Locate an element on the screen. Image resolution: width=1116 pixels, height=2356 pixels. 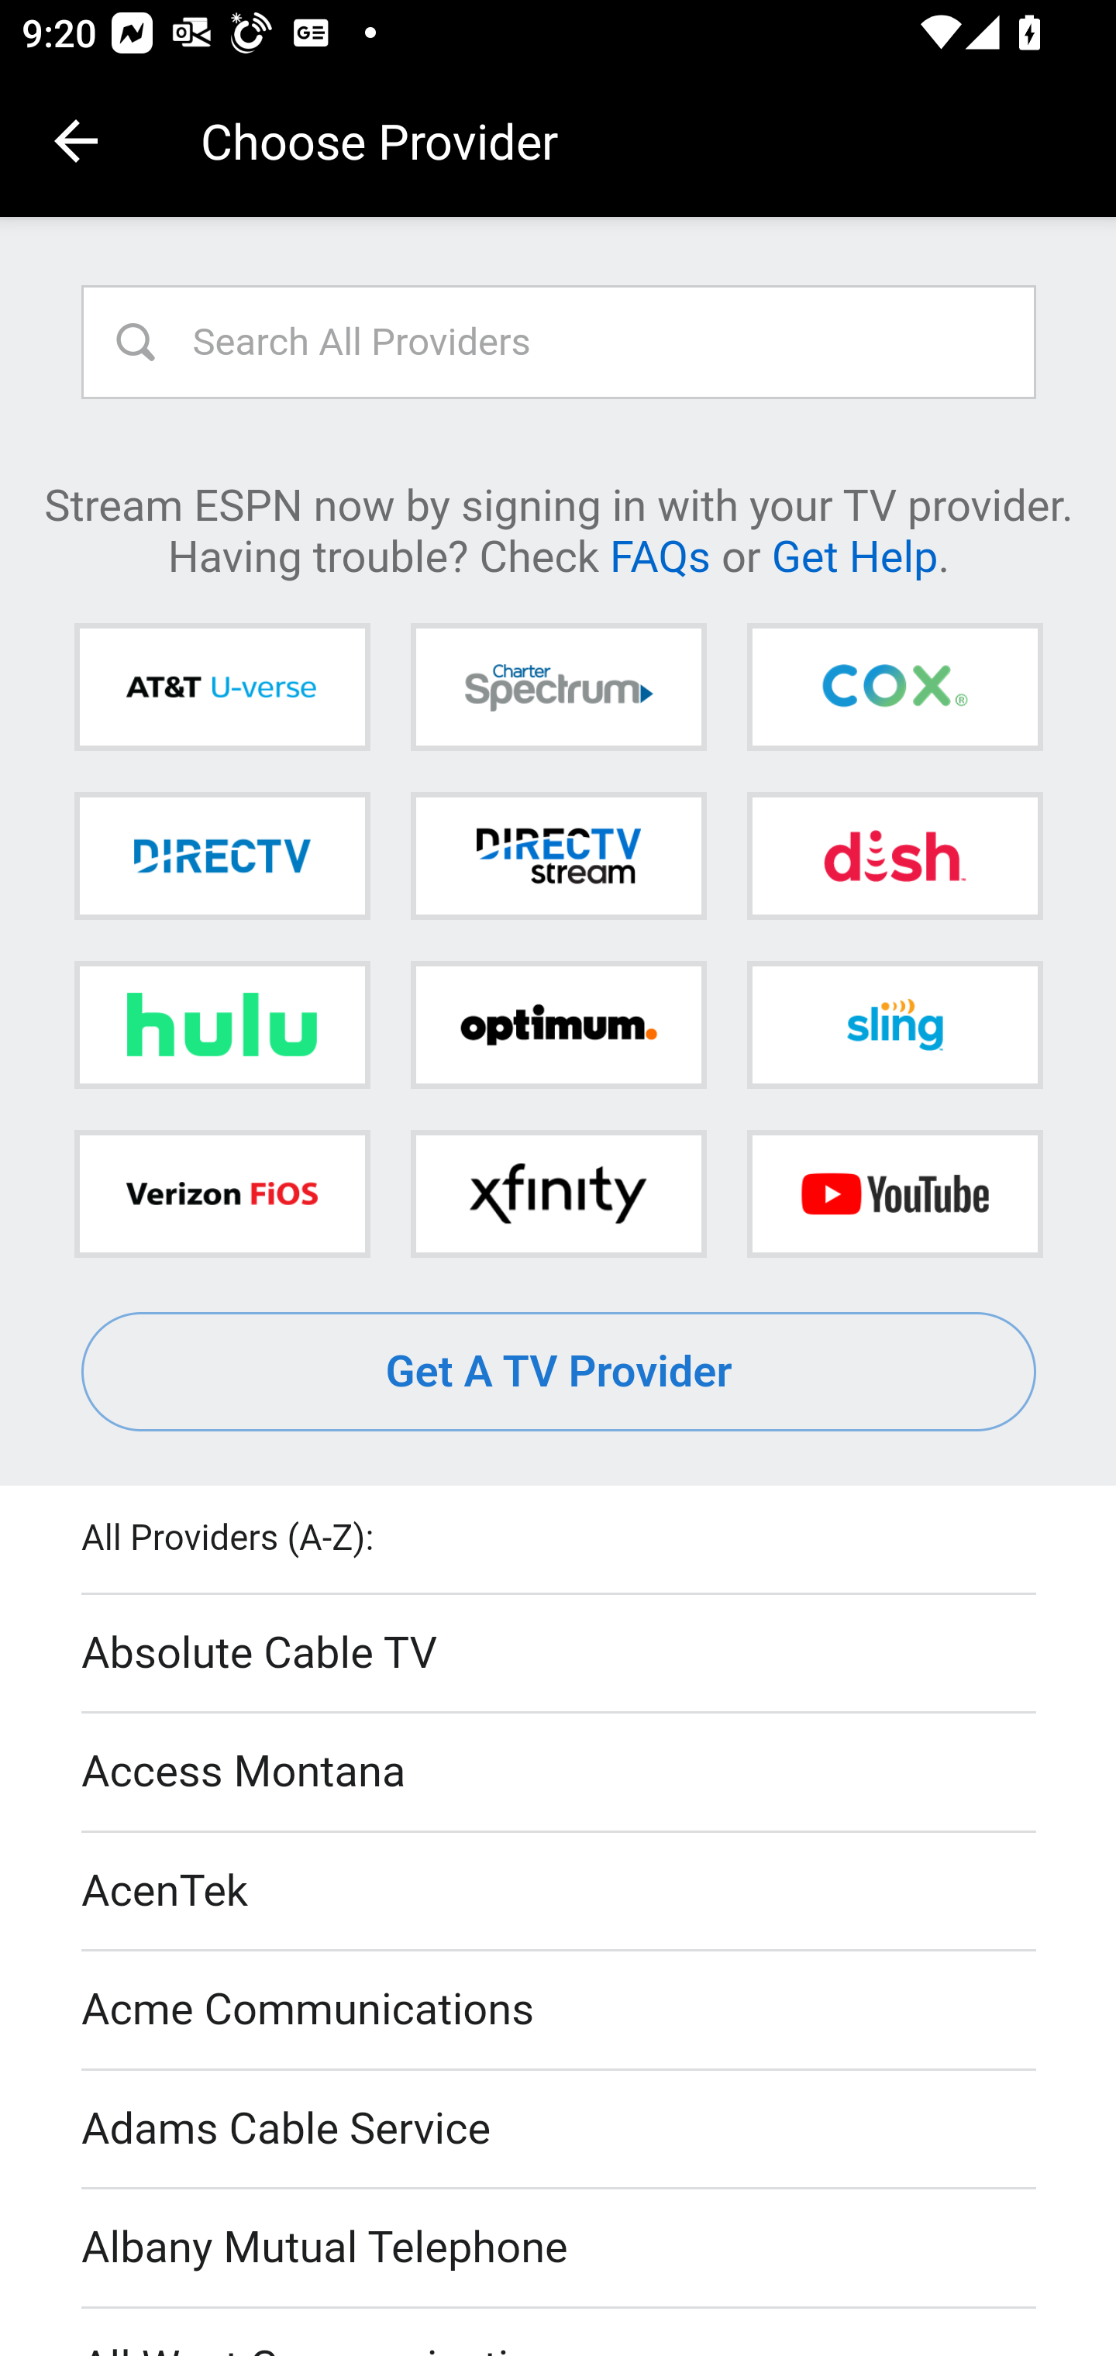
AcenTek is located at coordinates (560, 1892).